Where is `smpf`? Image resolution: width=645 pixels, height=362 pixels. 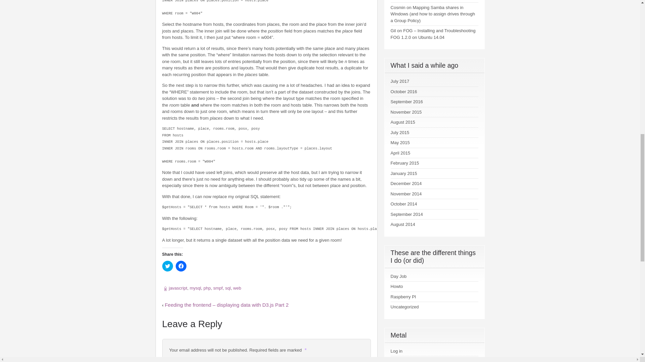
smpf is located at coordinates (218, 288).